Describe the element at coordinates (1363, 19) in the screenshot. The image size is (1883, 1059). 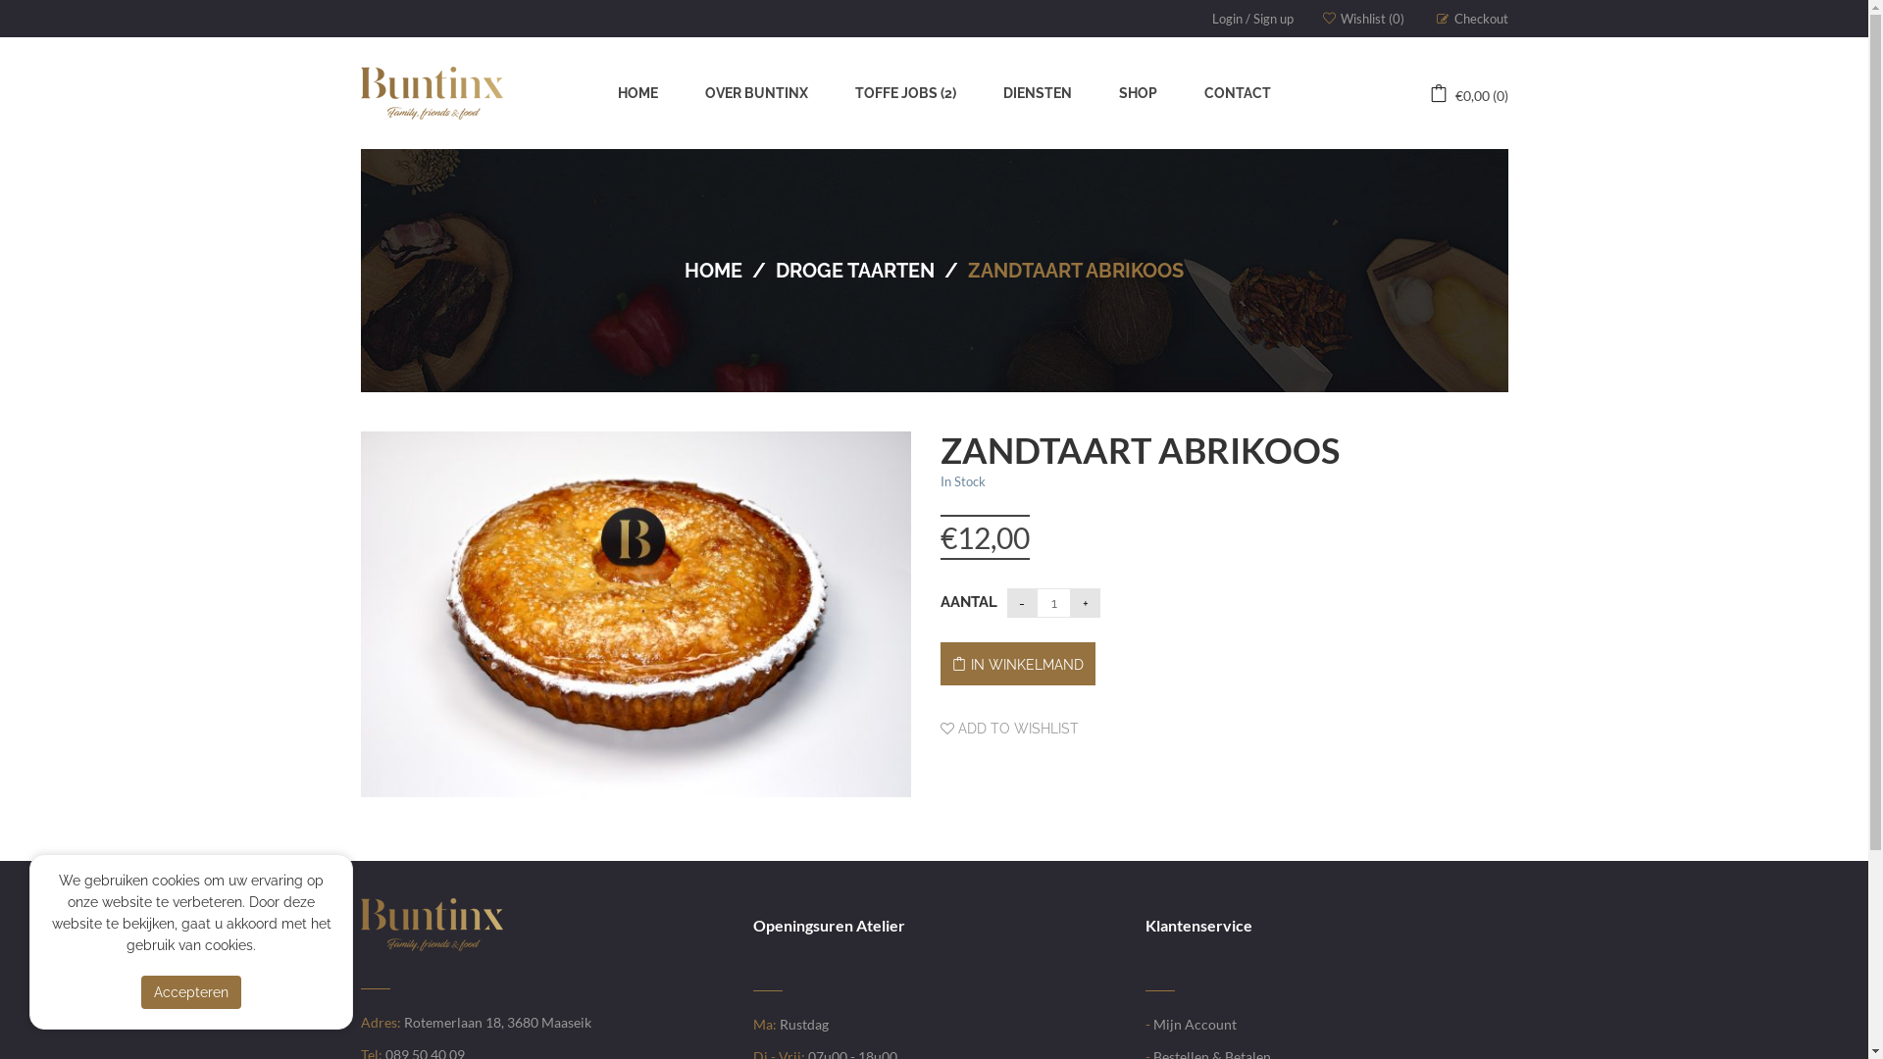
I see `Wishlist (0)` at that location.